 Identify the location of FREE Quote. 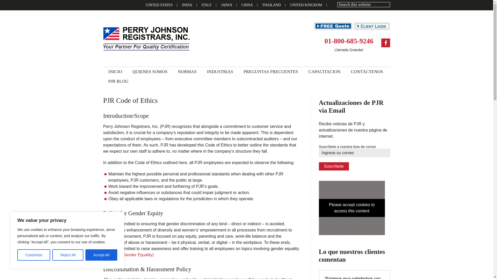
(333, 26).